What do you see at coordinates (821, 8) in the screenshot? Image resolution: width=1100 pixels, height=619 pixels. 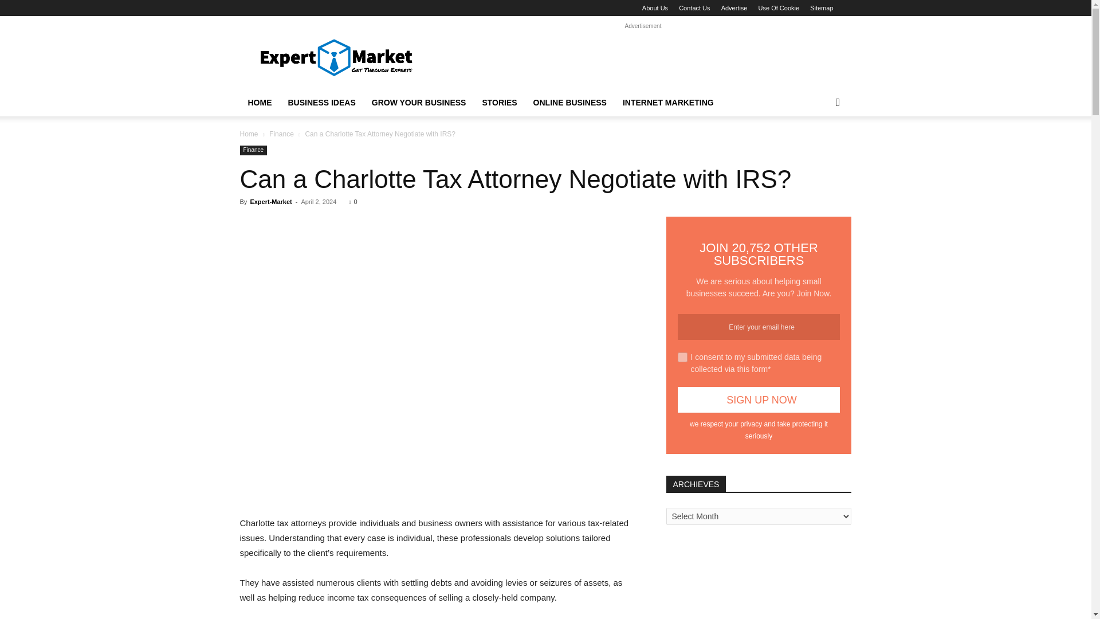 I see `Sitemap` at bounding box center [821, 8].